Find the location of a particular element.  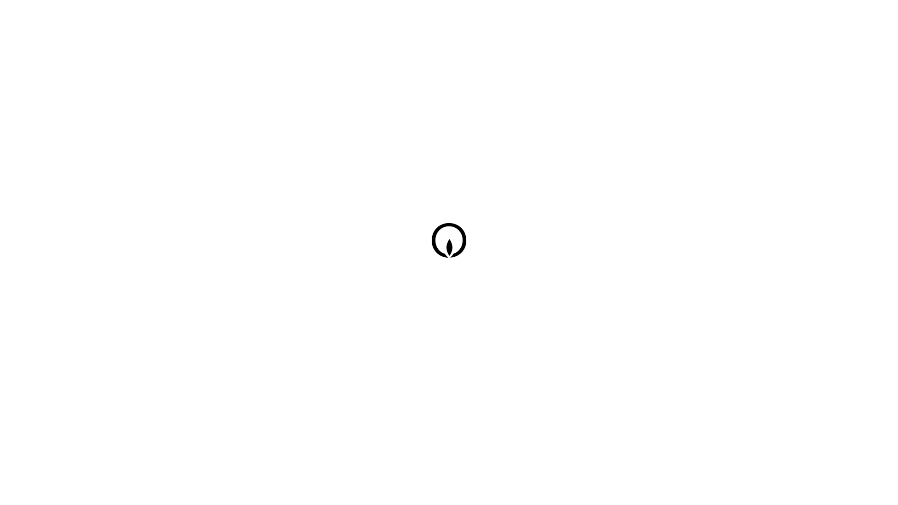

eroma logo is located at coordinates (451, 242).